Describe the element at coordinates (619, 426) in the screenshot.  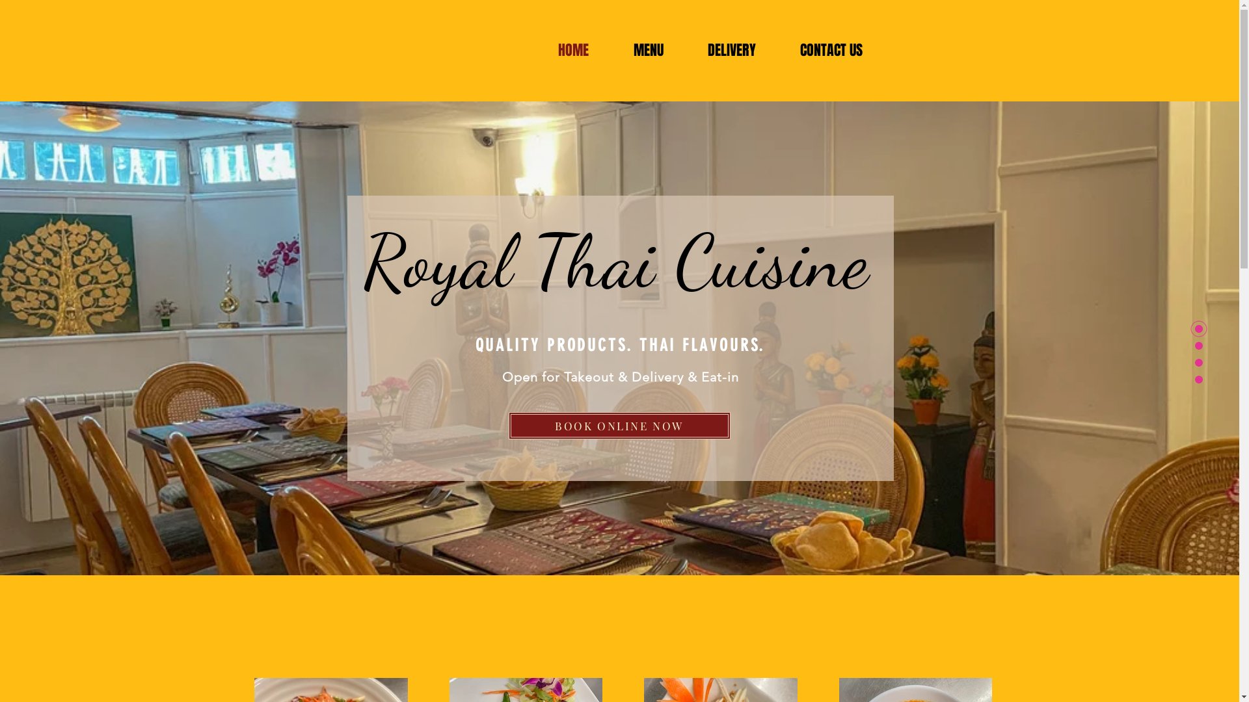
I see `BOOK ONLINE NOW` at that location.